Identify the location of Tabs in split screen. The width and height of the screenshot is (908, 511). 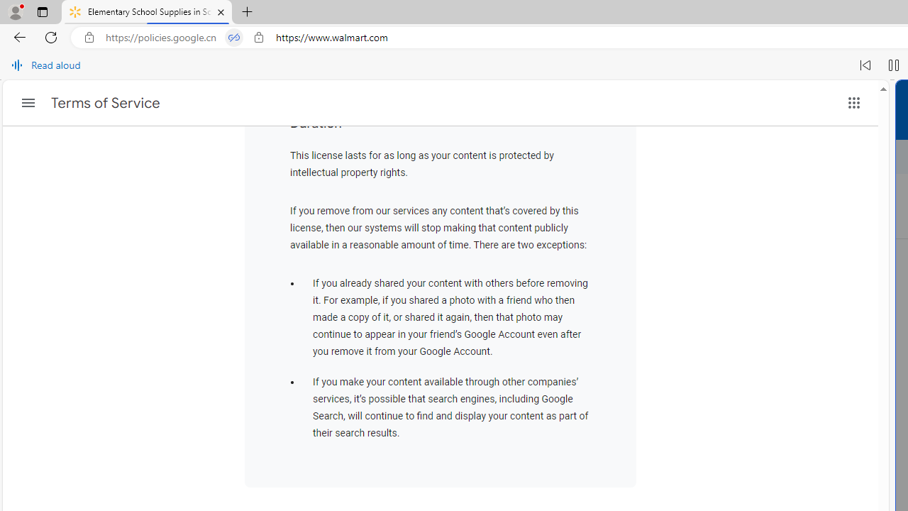
(234, 38).